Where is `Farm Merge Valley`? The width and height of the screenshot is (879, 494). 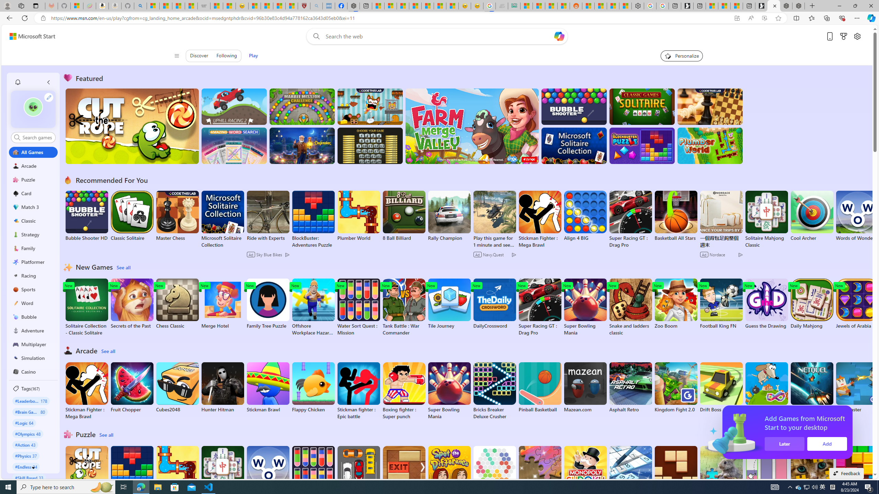
Farm Merge Valley is located at coordinates (472, 126).